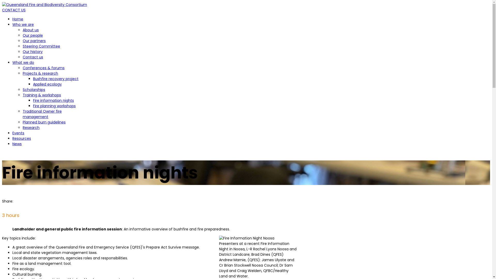 The width and height of the screenshot is (496, 279). Describe the element at coordinates (18, 19) in the screenshot. I see `Home` at that location.